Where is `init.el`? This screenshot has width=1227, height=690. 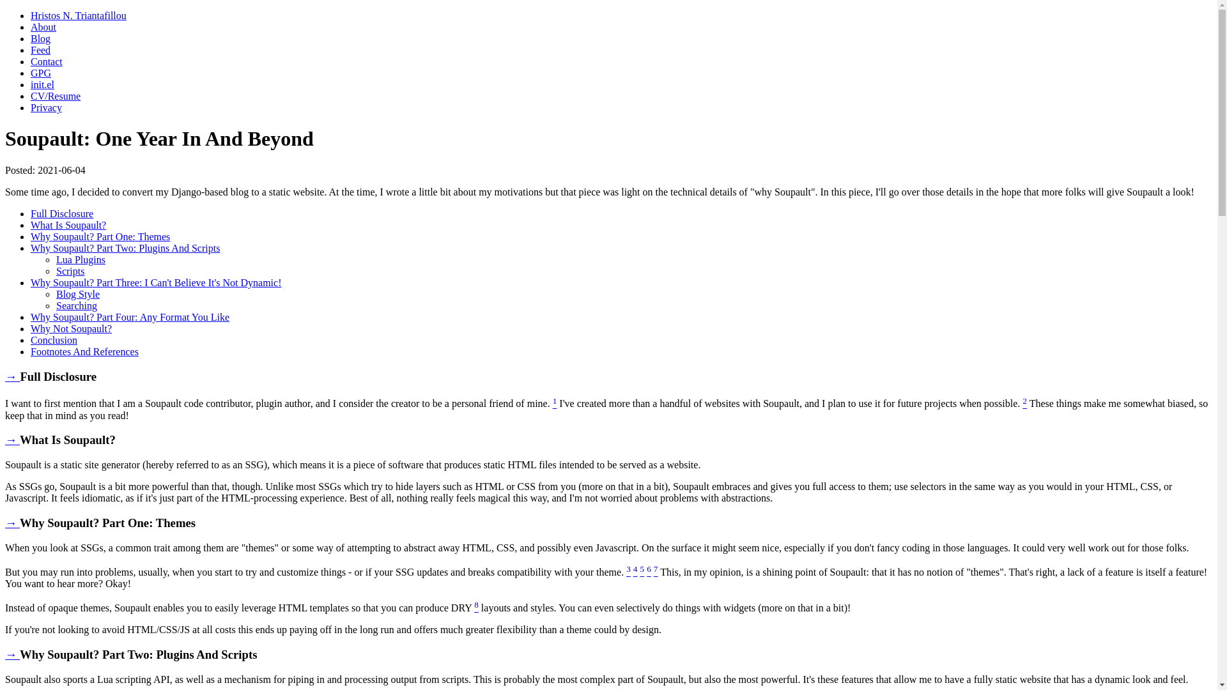 init.el is located at coordinates (42, 84).